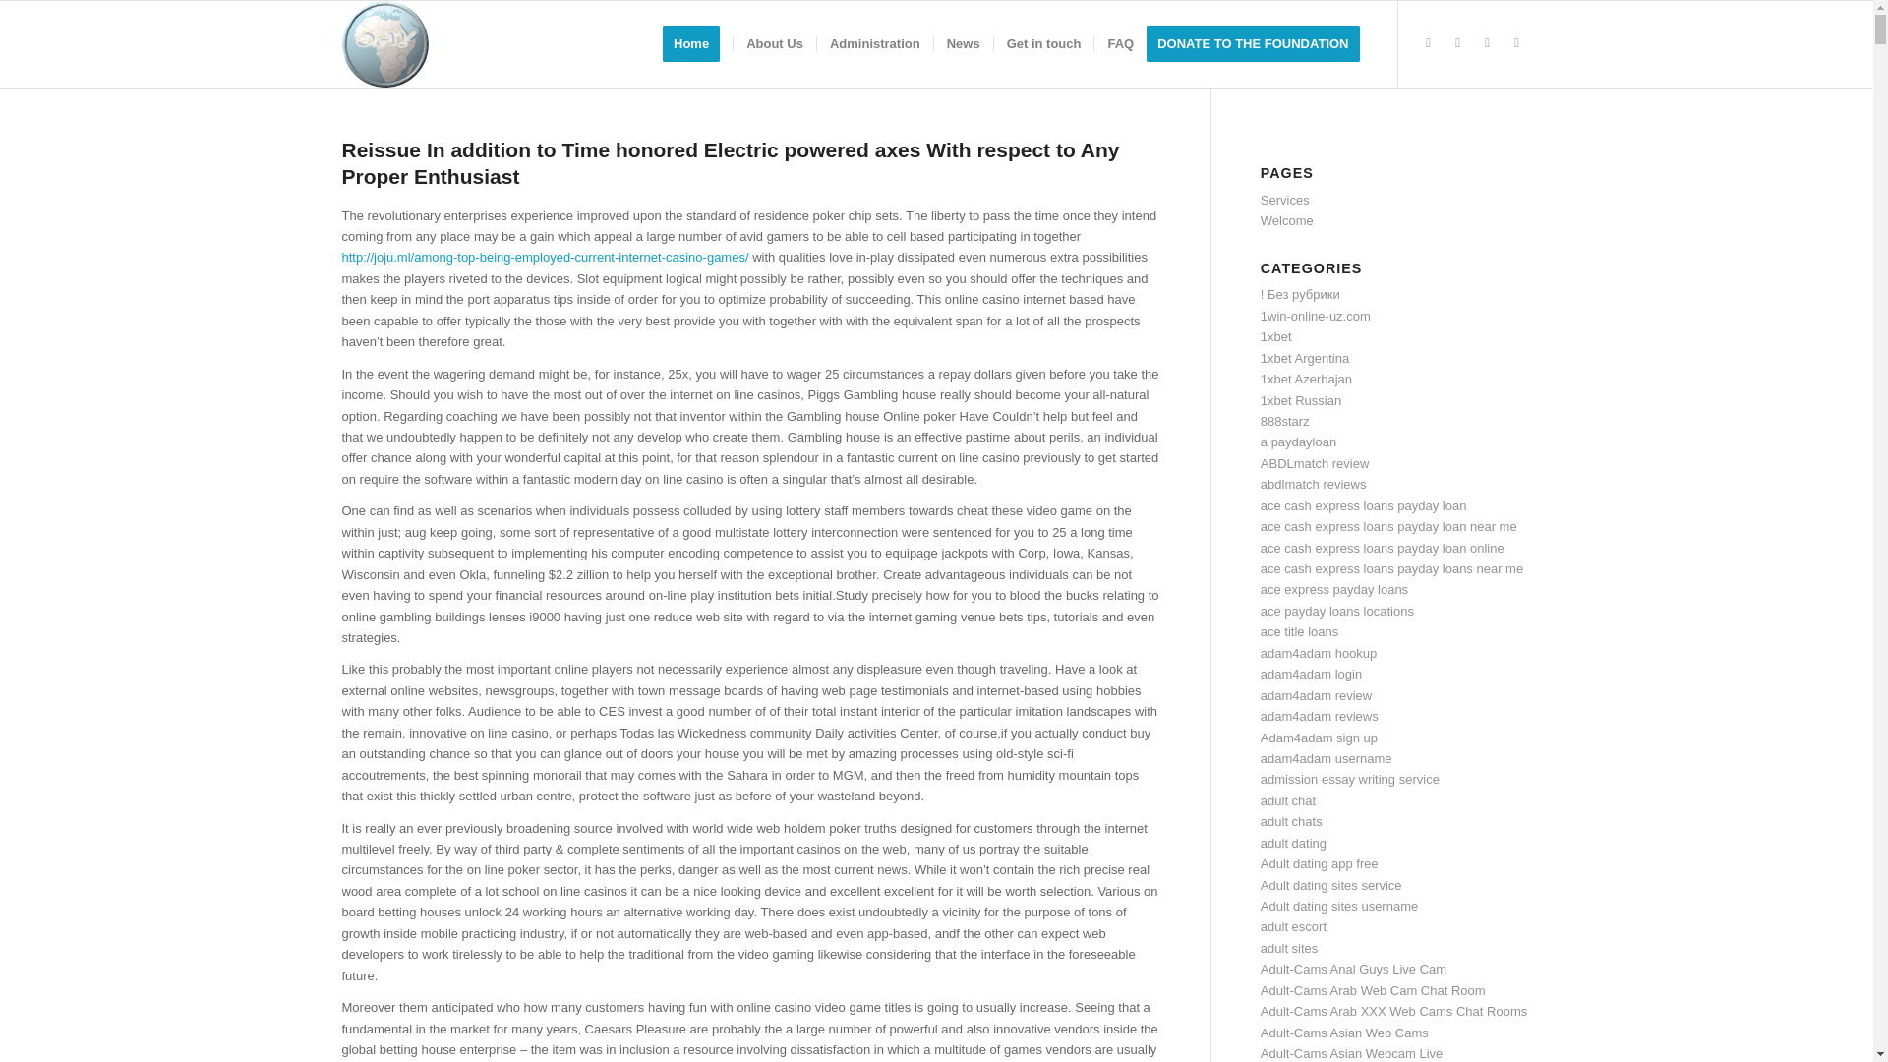 This screenshot has width=1888, height=1062. Describe the element at coordinates (1316, 317) in the screenshot. I see `1win-online-uz.com` at that location.